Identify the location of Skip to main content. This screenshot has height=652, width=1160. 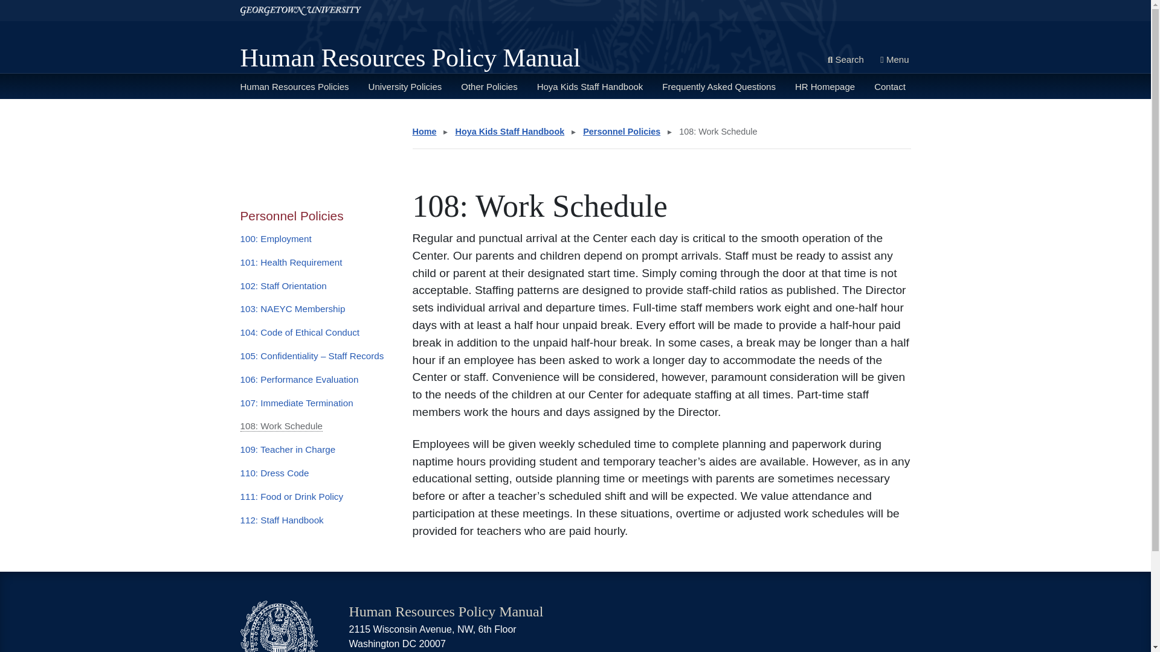
(43, 5).